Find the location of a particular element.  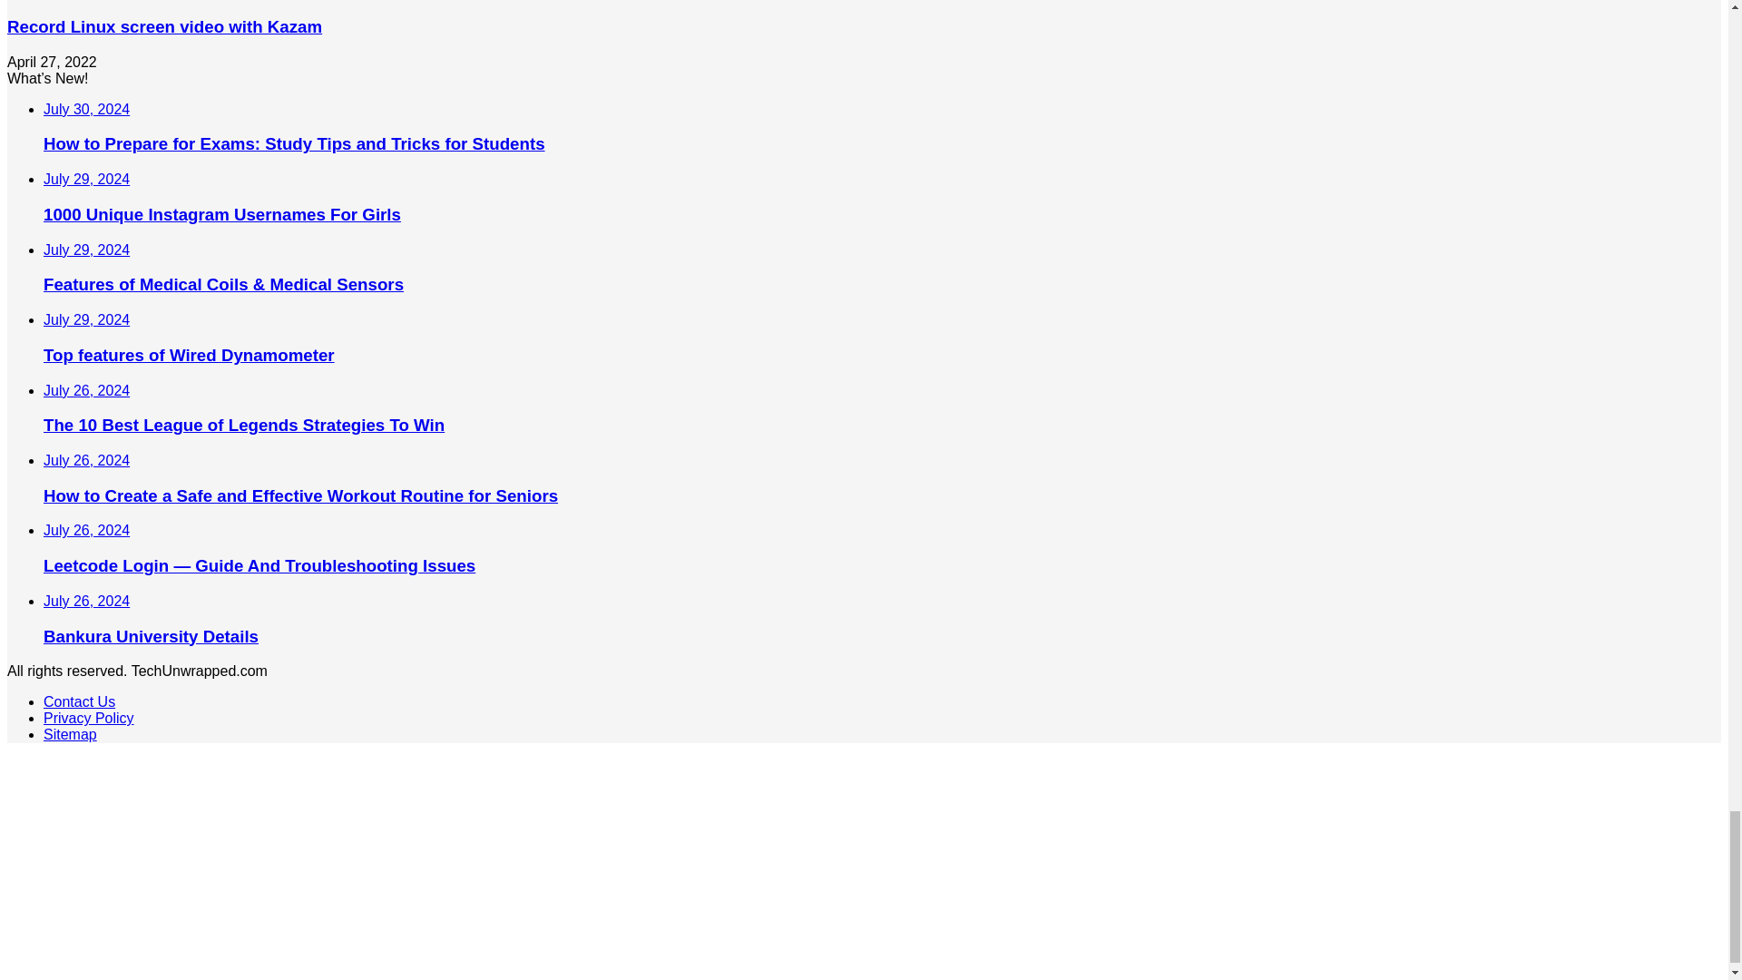

Privacy Policy is located at coordinates (89, 719).